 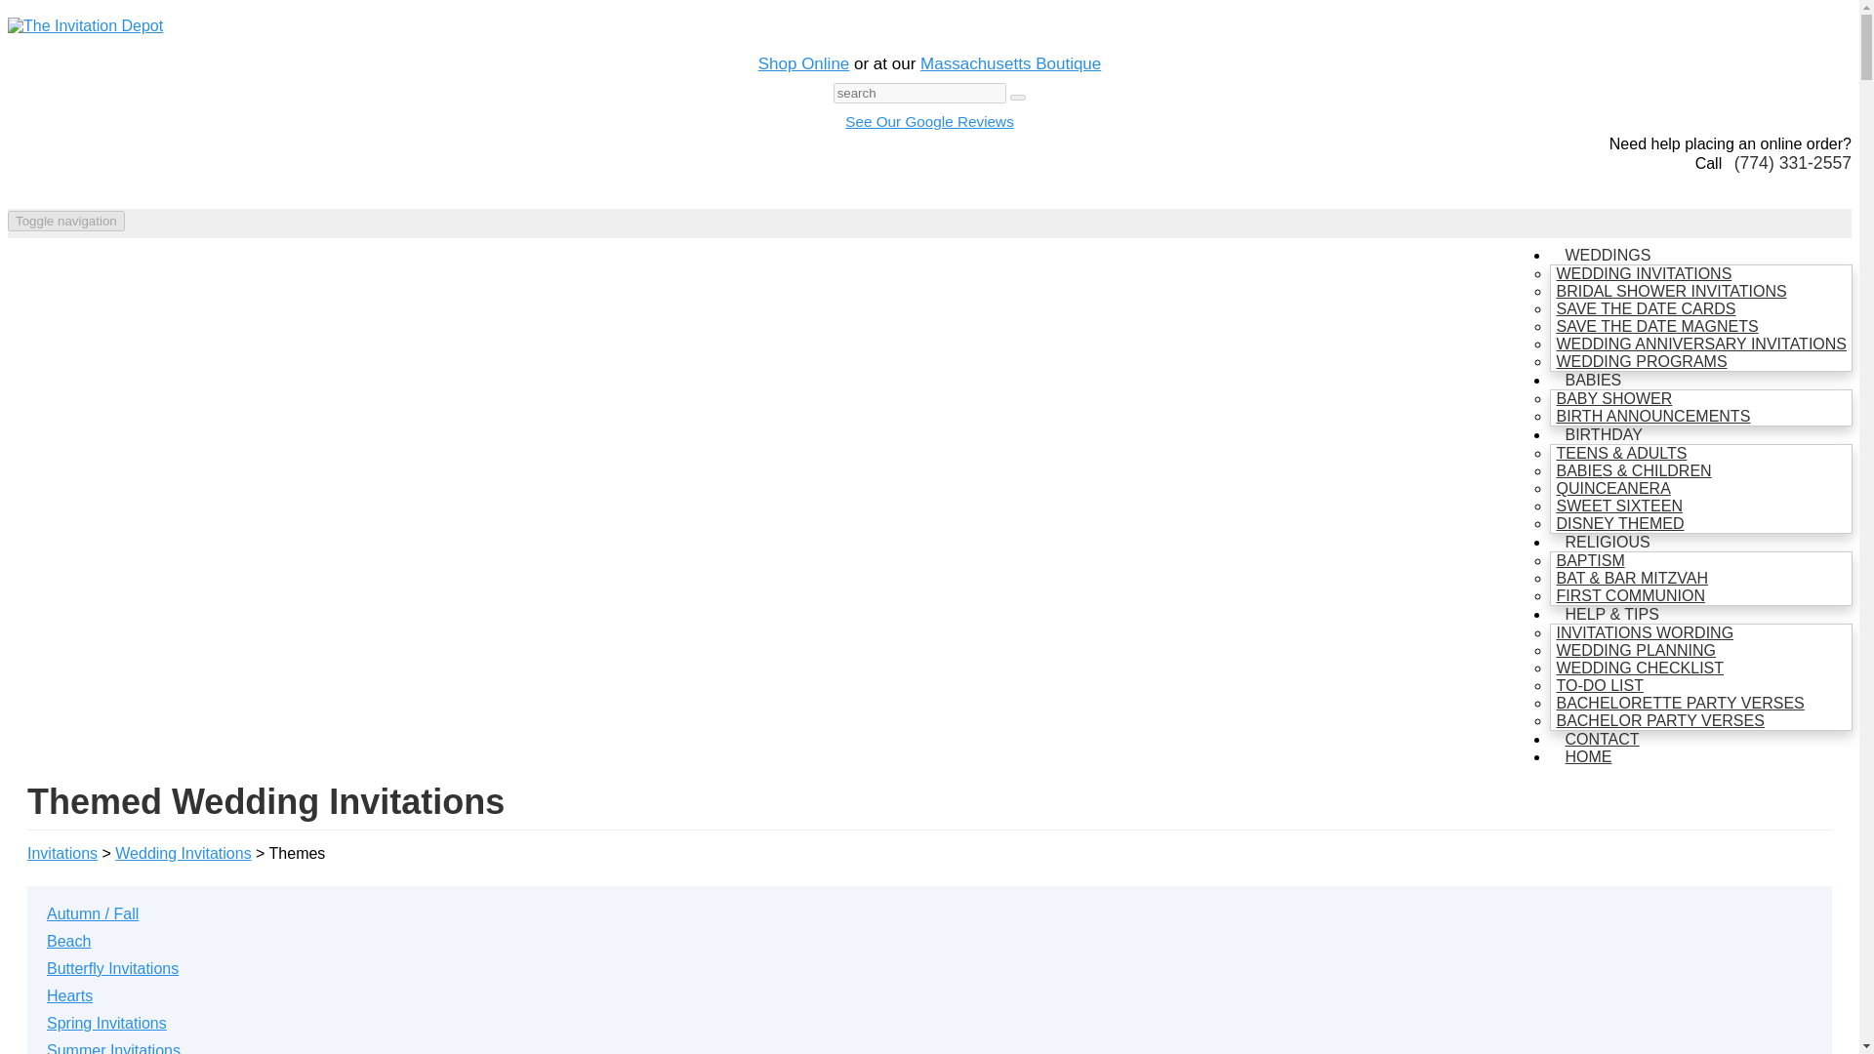 I want to click on BIRTHDAY, so click(x=1603, y=435).